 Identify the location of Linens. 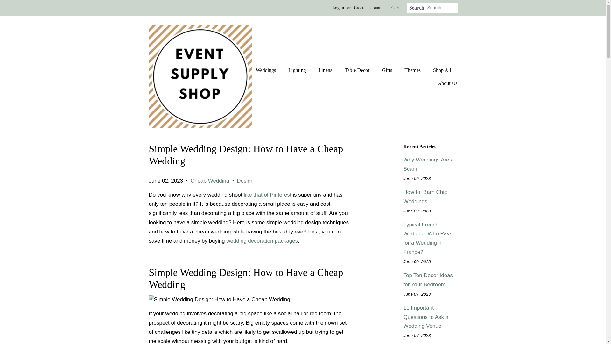
(326, 70).